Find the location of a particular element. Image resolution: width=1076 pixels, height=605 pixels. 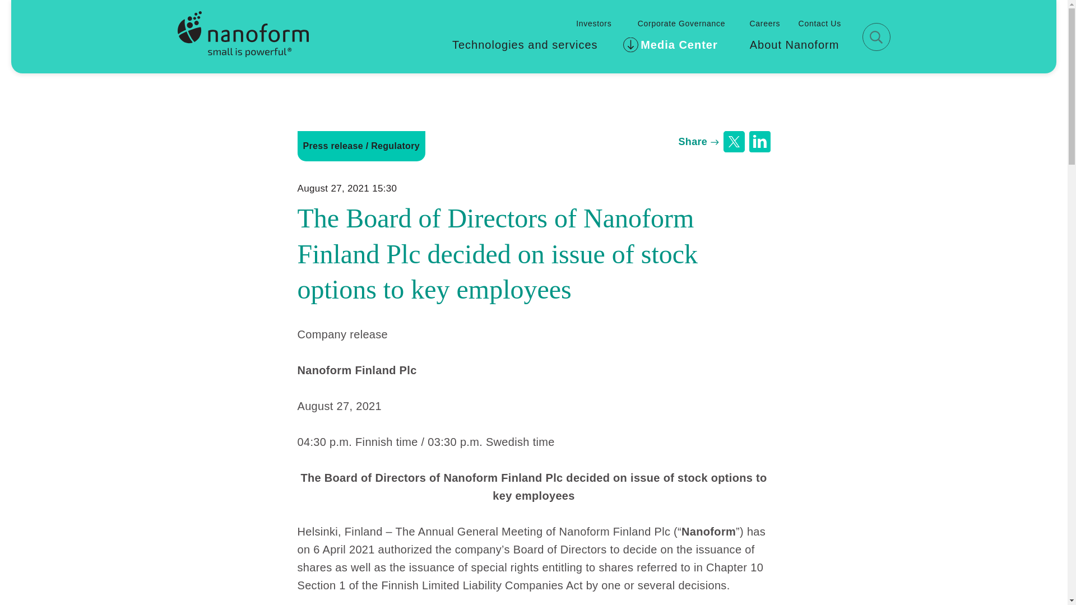

Search is located at coordinates (875, 36).